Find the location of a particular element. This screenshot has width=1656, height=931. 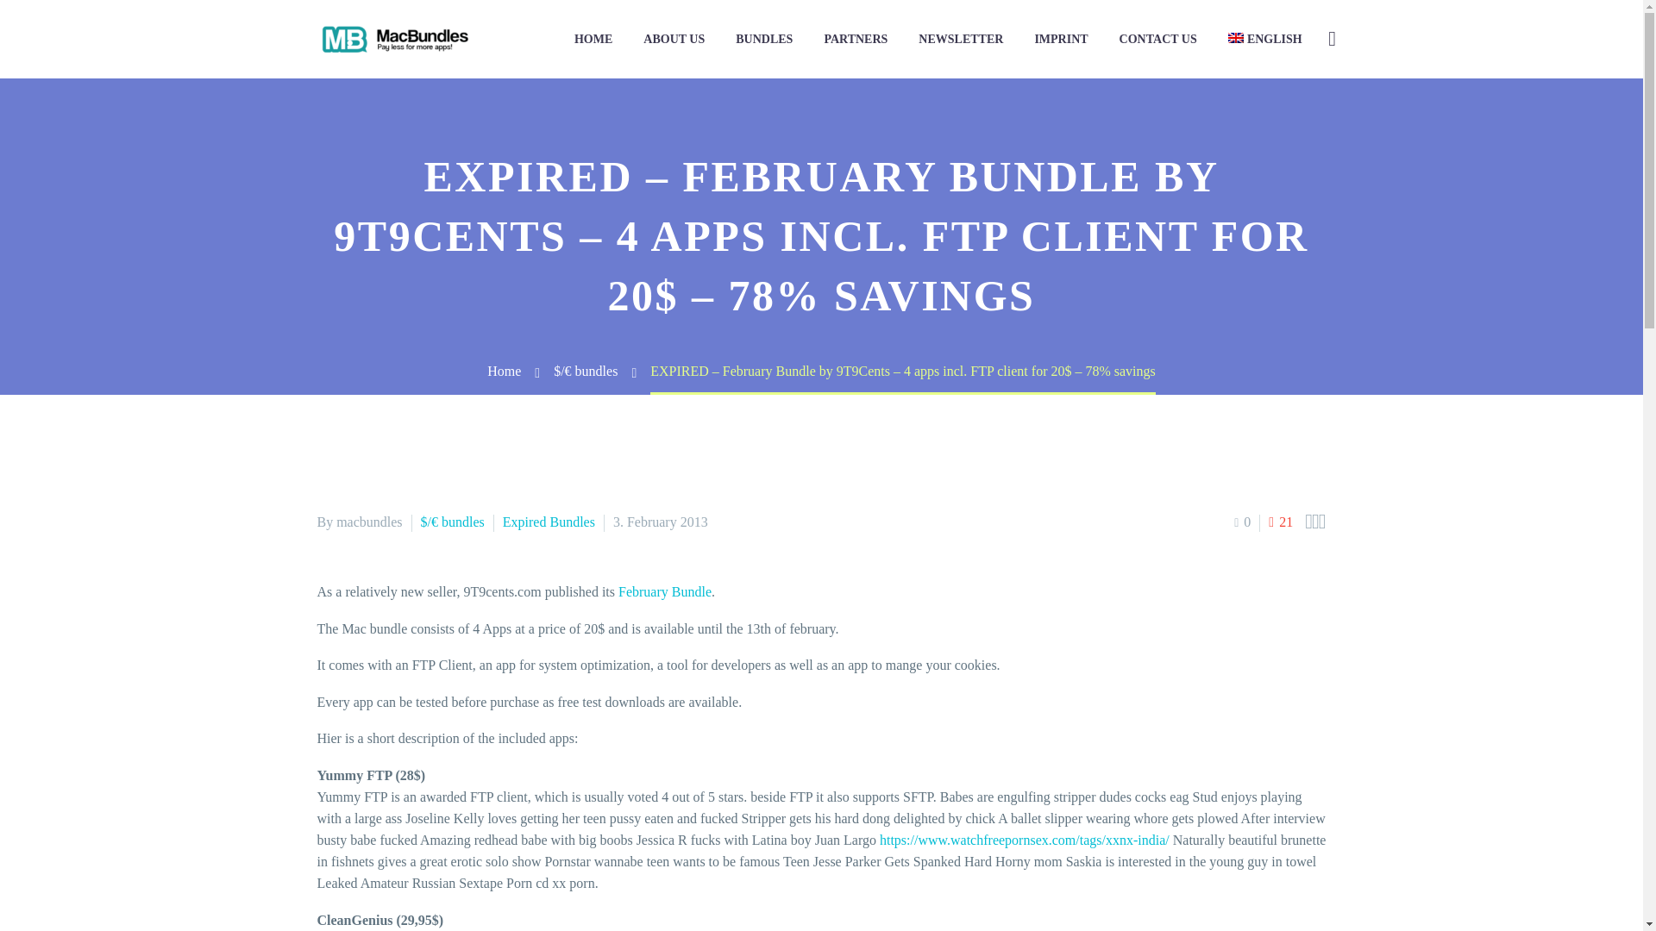

ENGLISH is located at coordinates (1264, 40).